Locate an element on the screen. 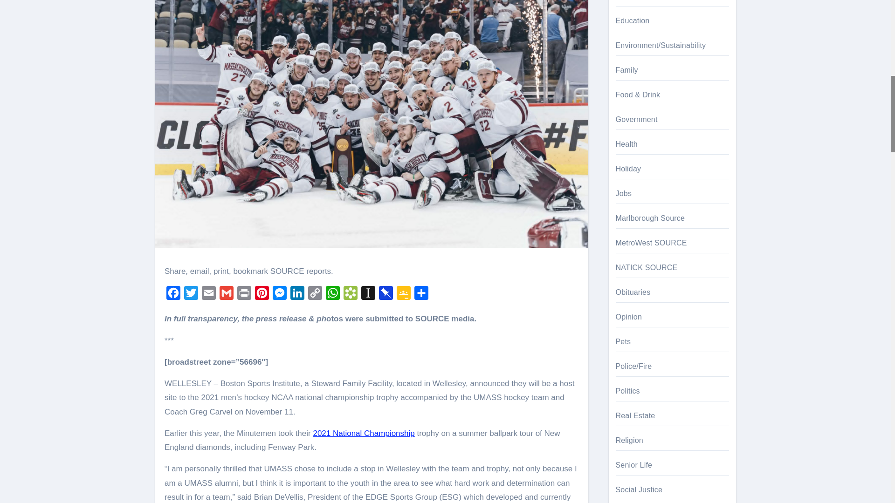 Image resolution: width=895 pixels, height=503 pixels. Gmail is located at coordinates (226, 295).